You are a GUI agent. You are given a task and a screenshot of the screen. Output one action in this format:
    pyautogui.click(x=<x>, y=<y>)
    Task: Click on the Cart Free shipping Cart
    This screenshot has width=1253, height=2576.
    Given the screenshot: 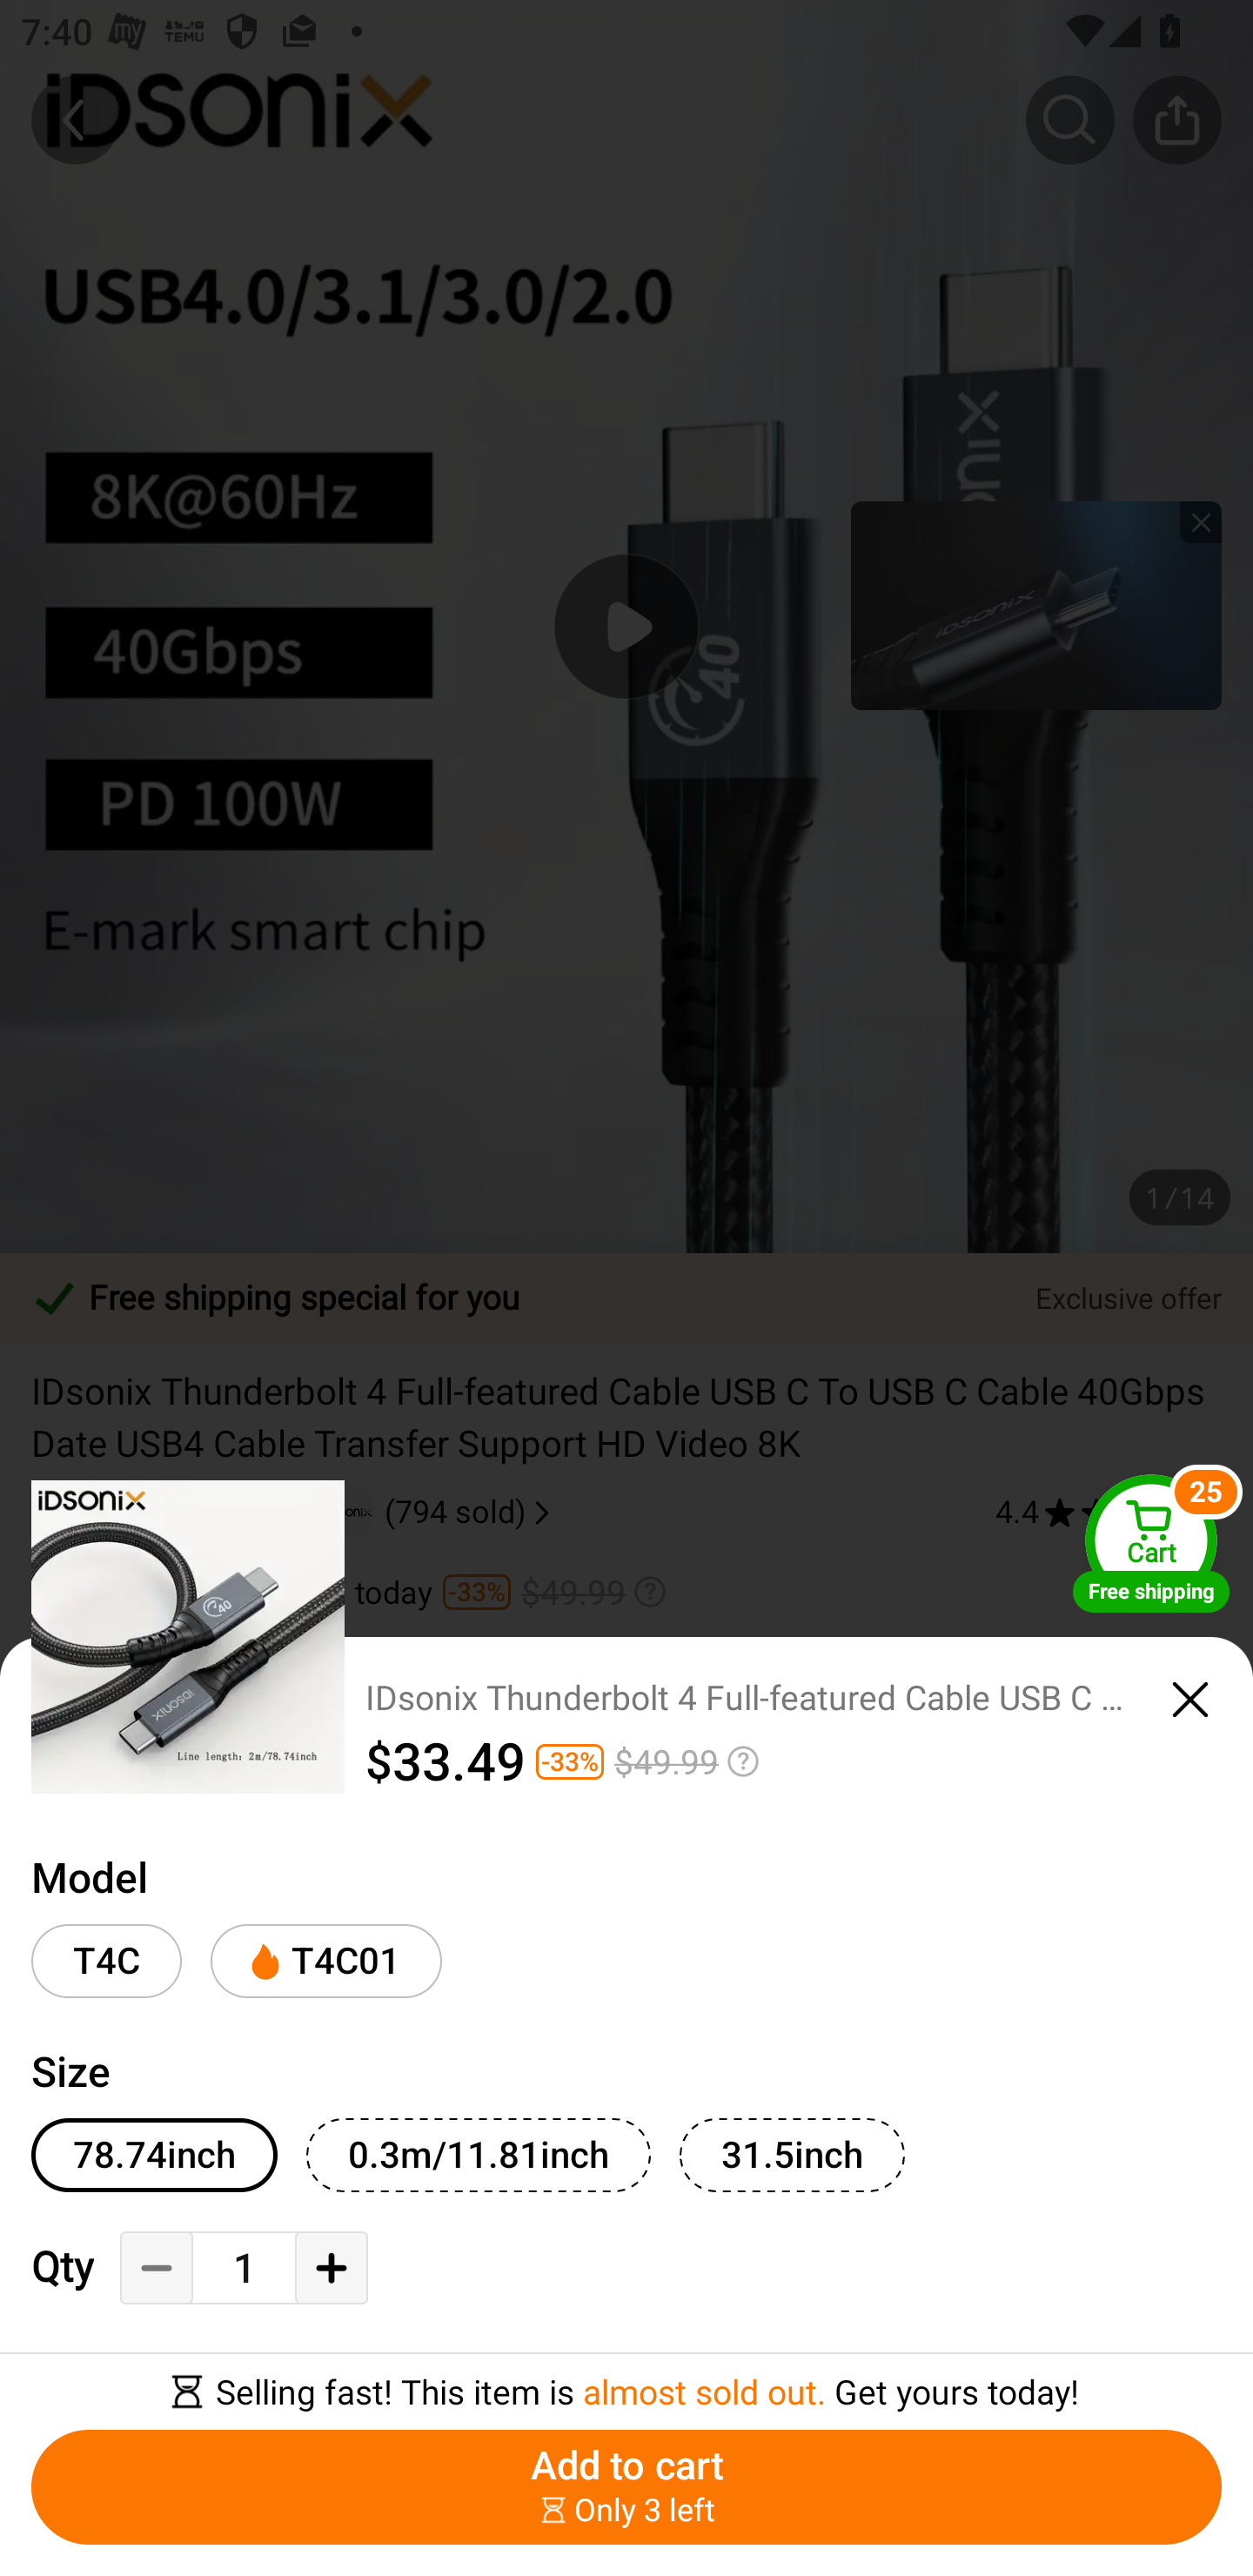 What is the action you would take?
    pyautogui.click(x=1151, y=1542)
    